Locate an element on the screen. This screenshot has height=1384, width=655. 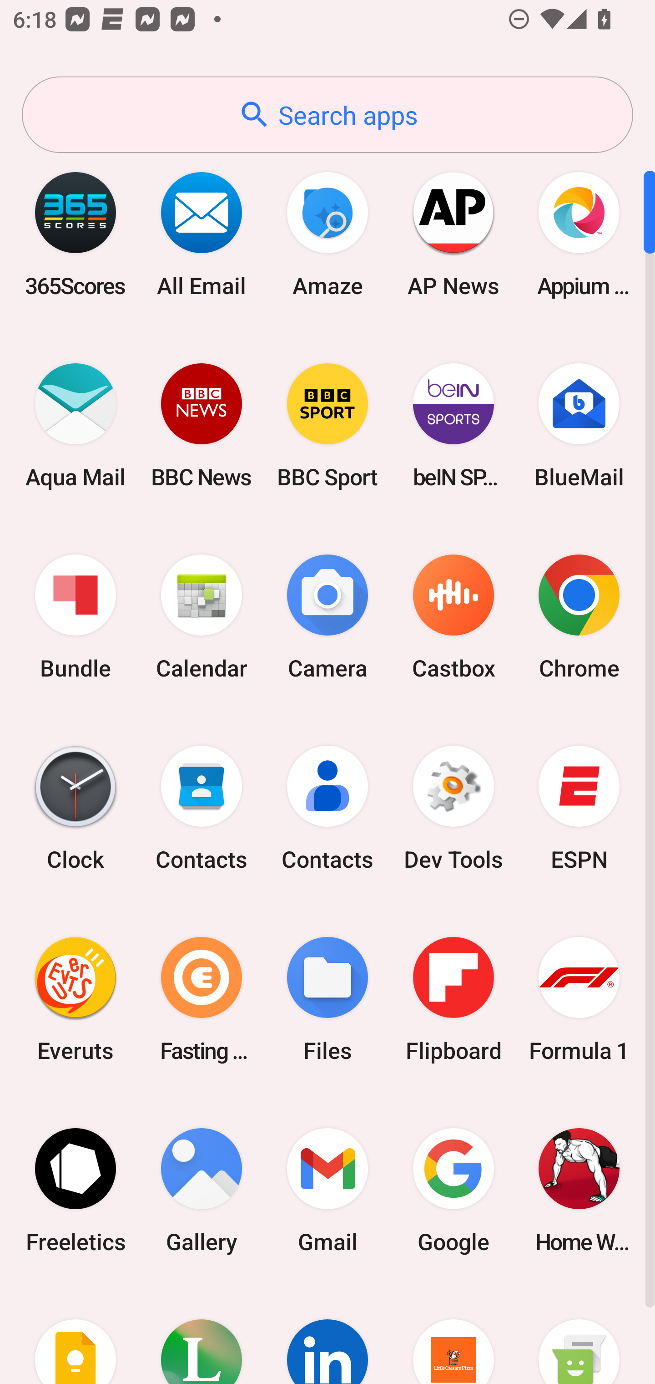
Bundle is located at coordinates (76, 617).